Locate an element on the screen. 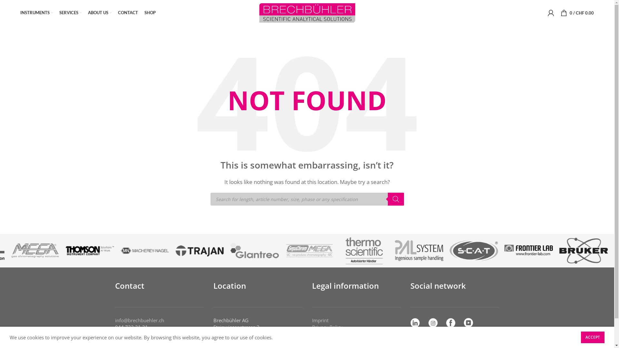  SHOP is located at coordinates (150, 13).